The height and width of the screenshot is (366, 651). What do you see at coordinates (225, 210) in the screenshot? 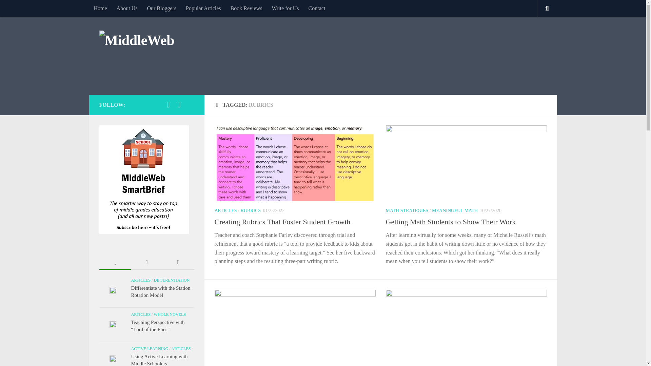
I see `ARTICLES` at bounding box center [225, 210].